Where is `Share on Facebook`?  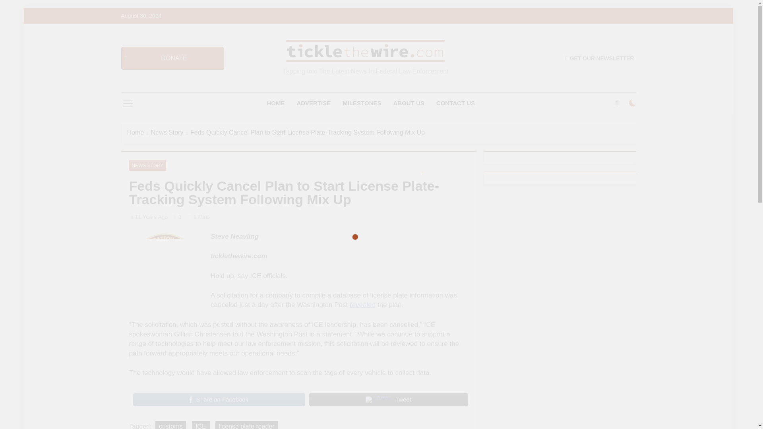 Share on Facebook is located at coordinates (219, 400).